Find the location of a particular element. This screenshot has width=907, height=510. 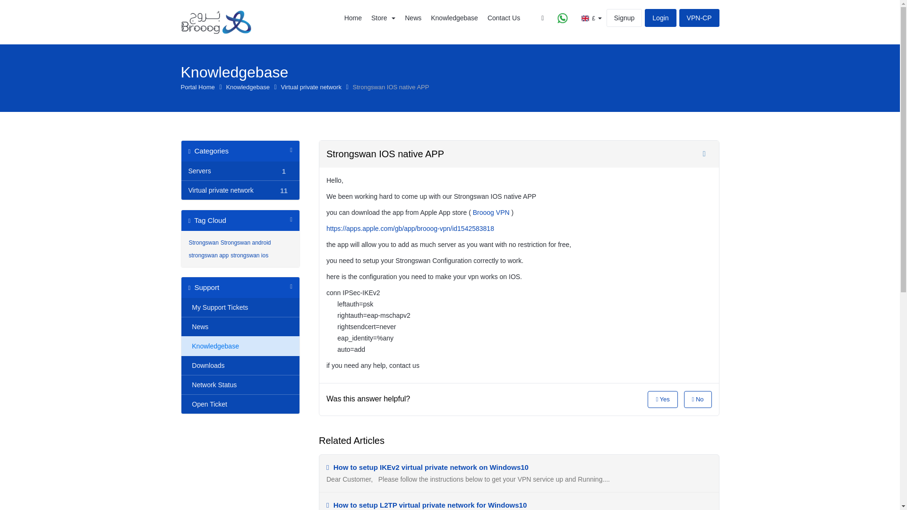

Contact Us is located at coordinates (504, 17).